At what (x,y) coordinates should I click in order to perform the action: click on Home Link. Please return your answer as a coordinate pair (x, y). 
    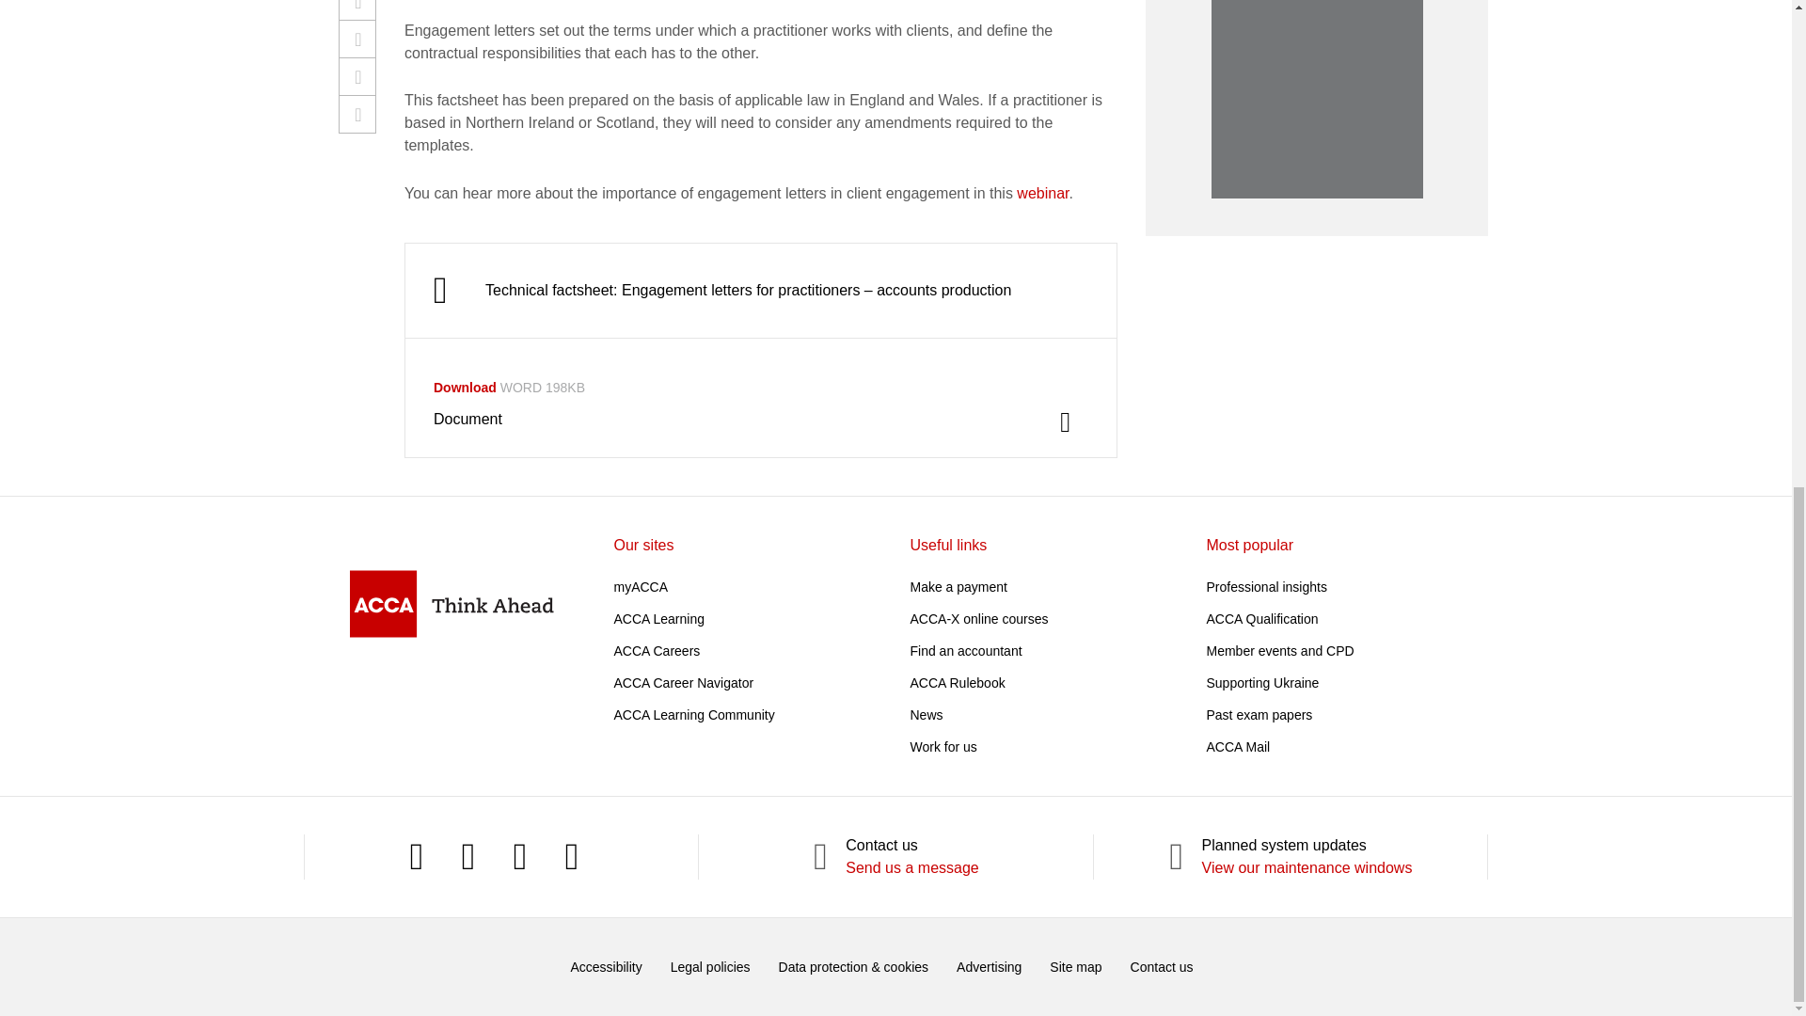
    Looking at the image, I should click on (451, 603).